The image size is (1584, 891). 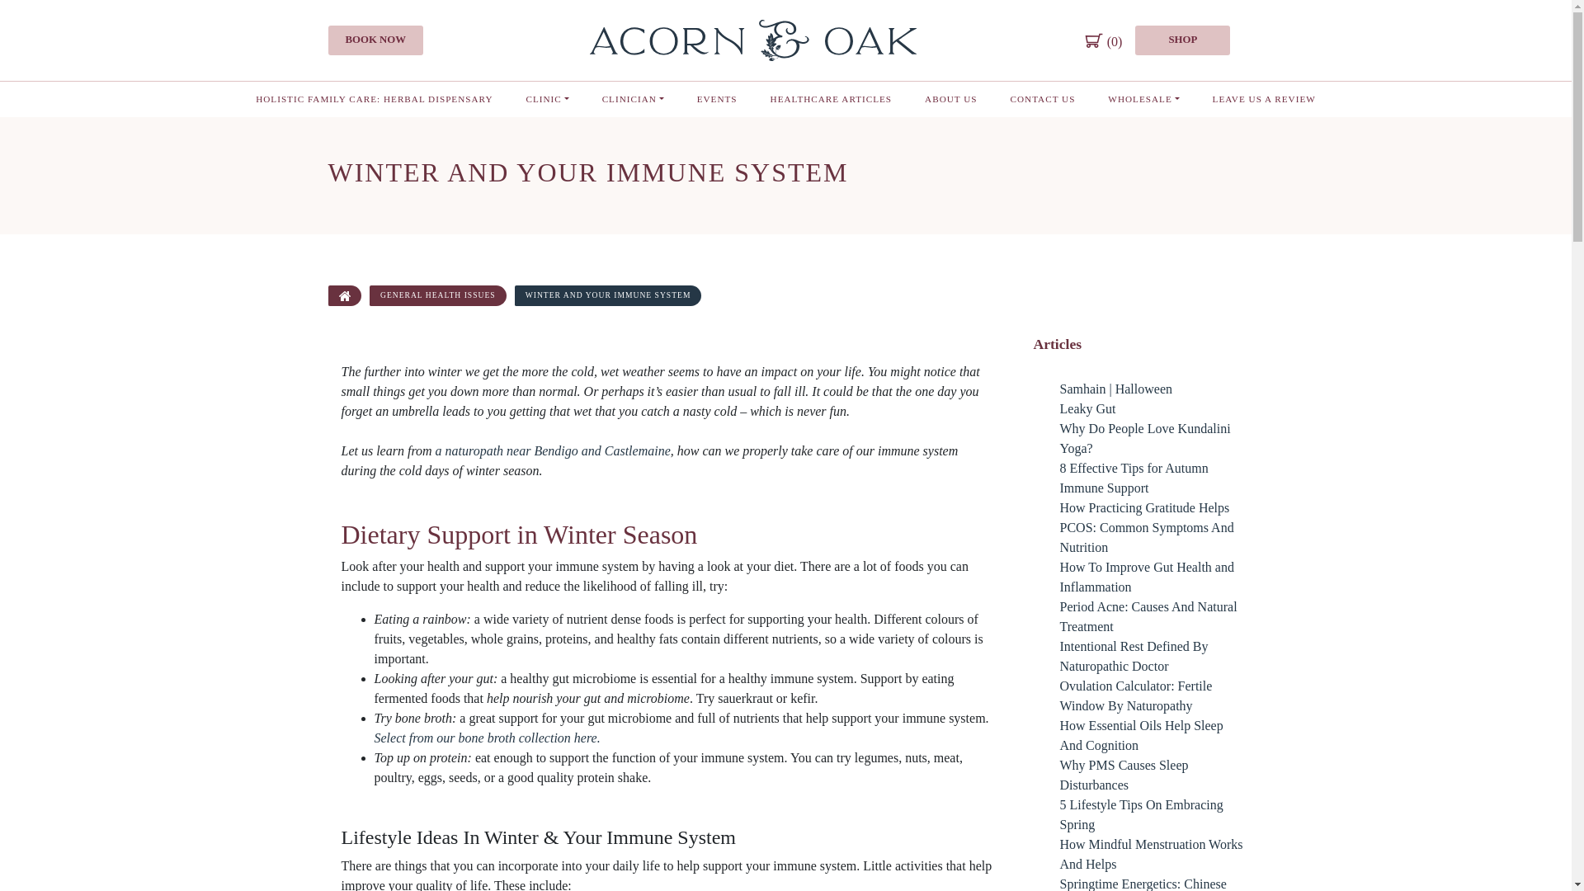 I want to click on WHOLESALE, so click(x=1143, y=99).